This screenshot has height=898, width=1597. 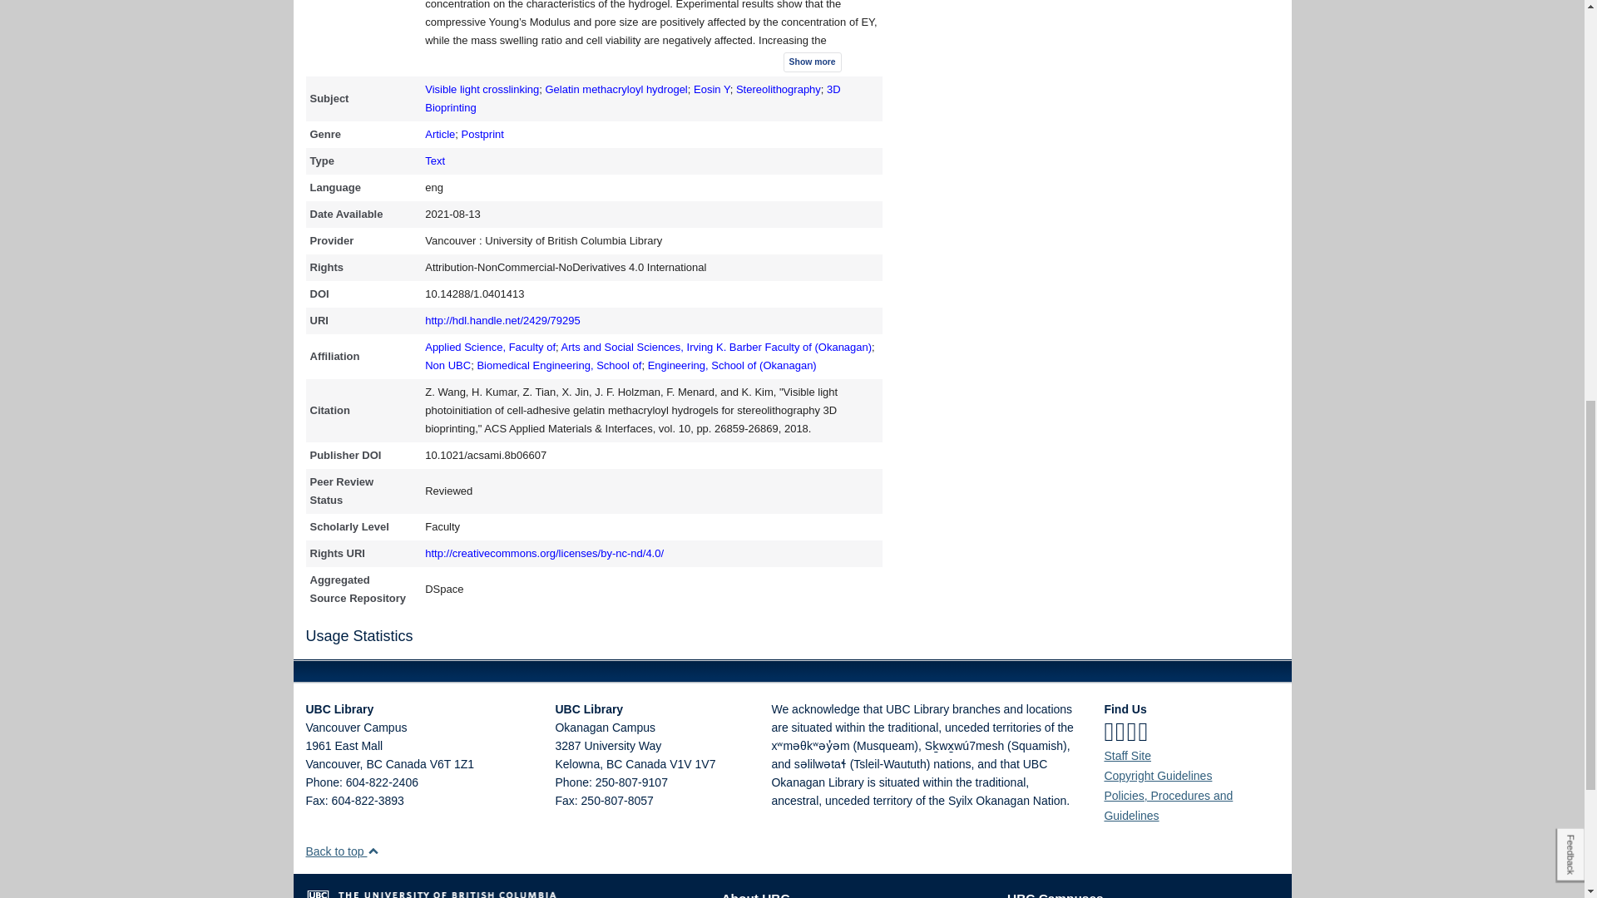 What do you see at coordinates (614, 763) in the screenshot?
I see `British Columbia` at bounding box center [614, 763].